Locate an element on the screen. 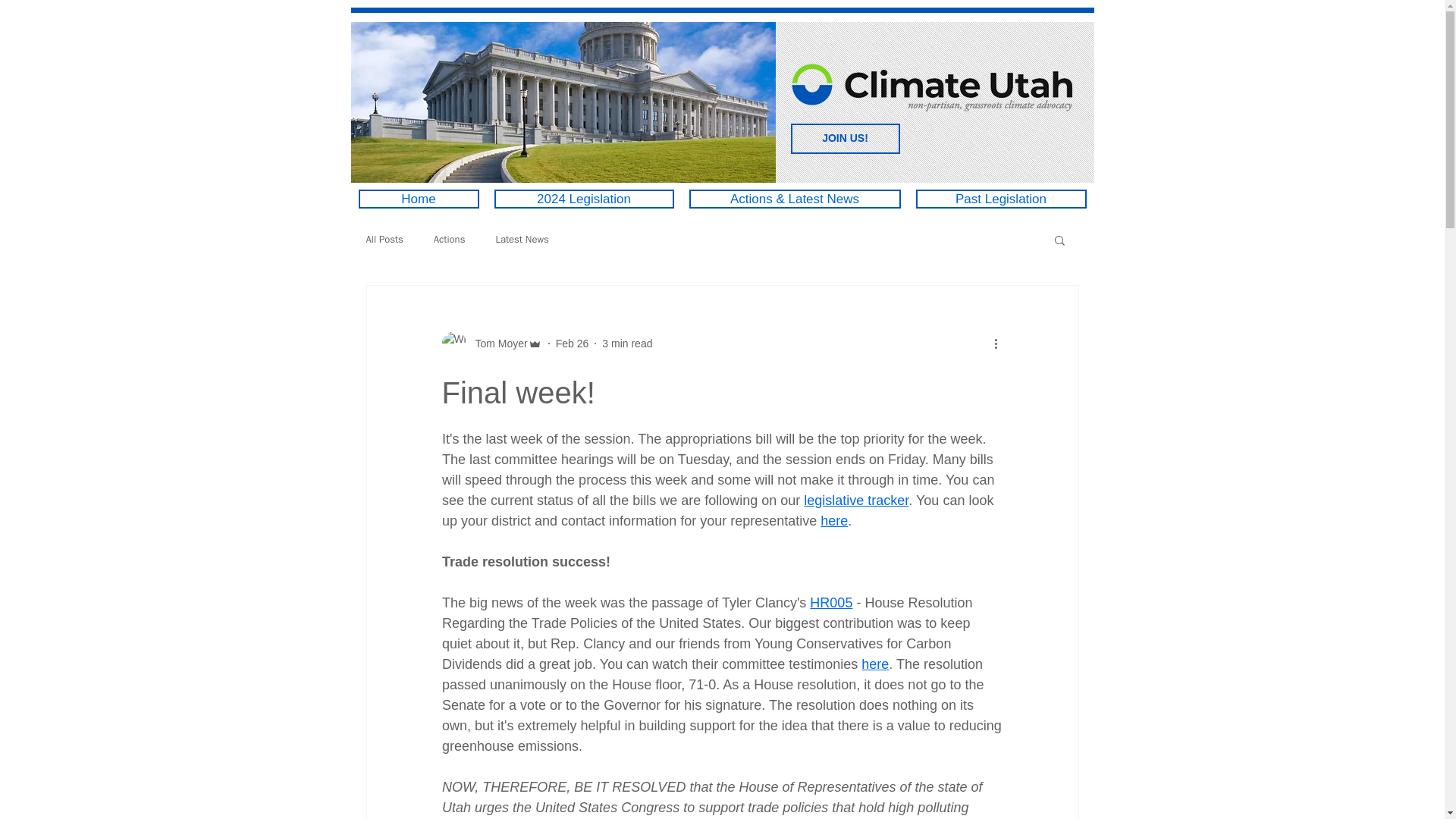  JOIN US! is located at coordinates (845, 139).